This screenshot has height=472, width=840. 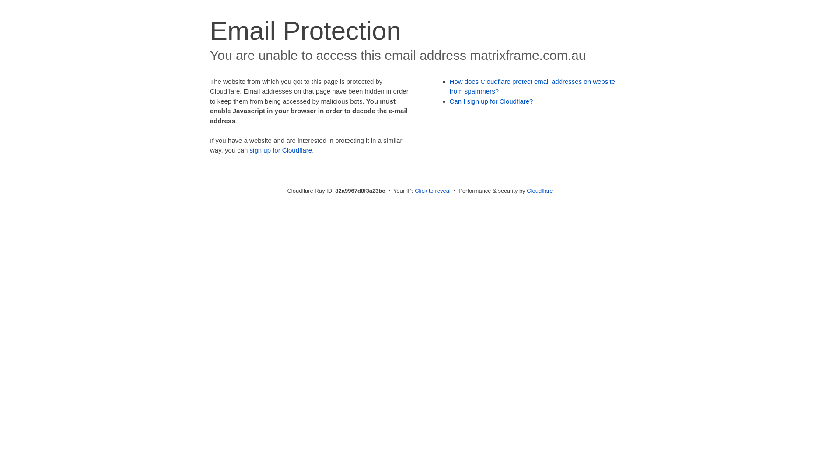 I want to click on Click to reveal, so click(x=433, y=191).